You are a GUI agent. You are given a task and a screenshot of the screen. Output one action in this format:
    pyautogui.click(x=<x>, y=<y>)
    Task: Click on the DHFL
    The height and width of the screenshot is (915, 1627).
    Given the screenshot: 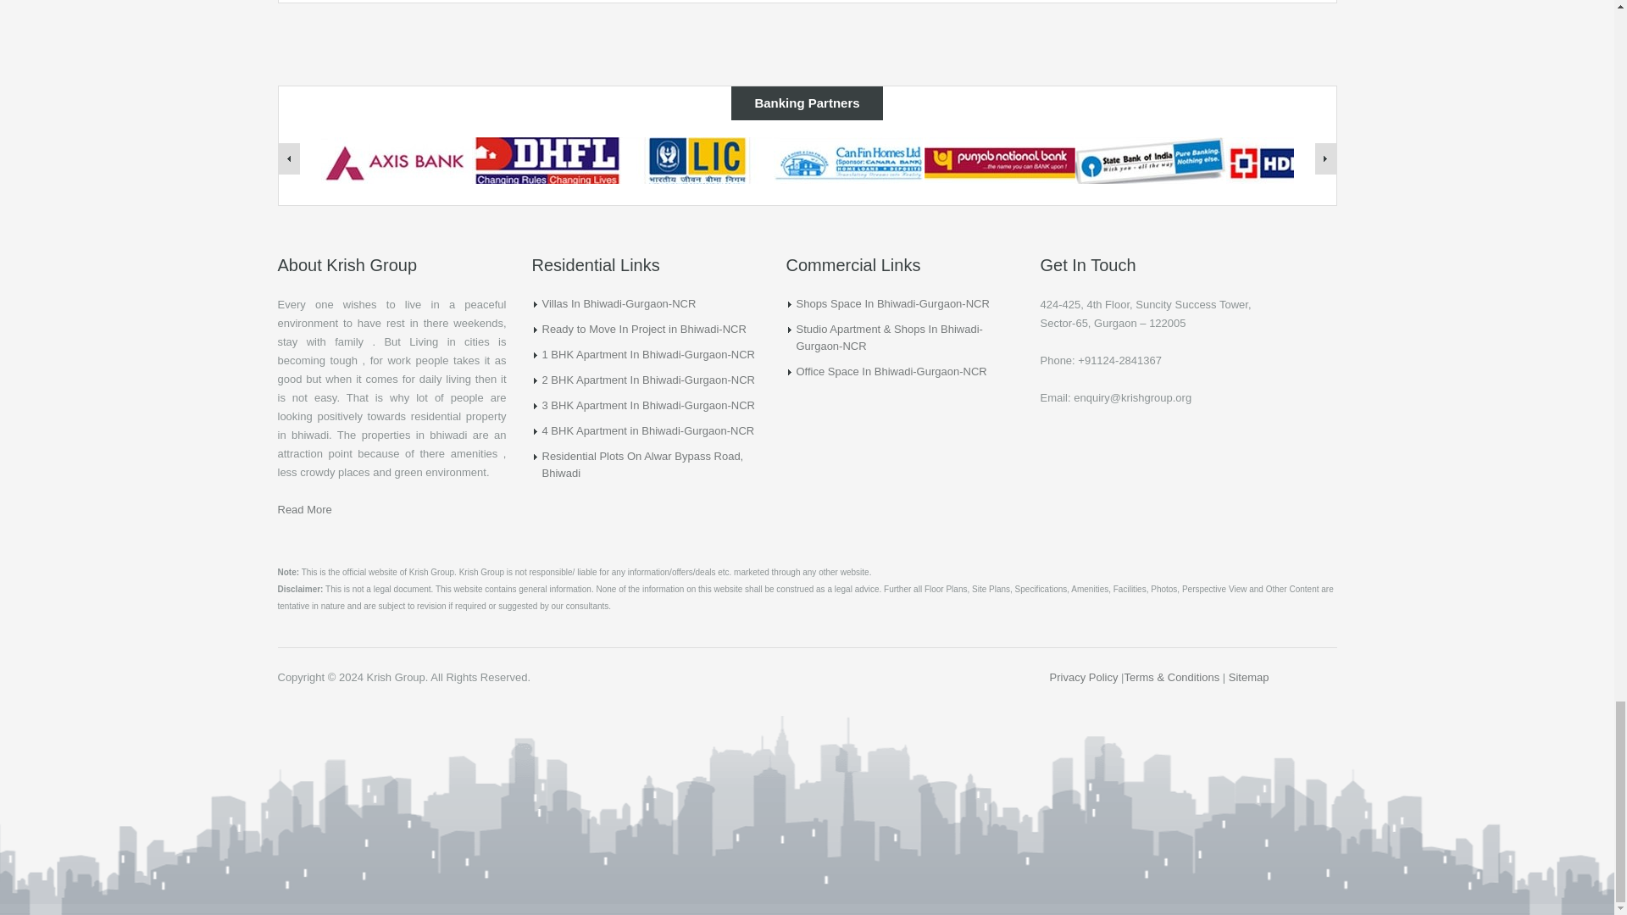 What is the action you would take?
    pyautogui.click(x=546, y=161)
    